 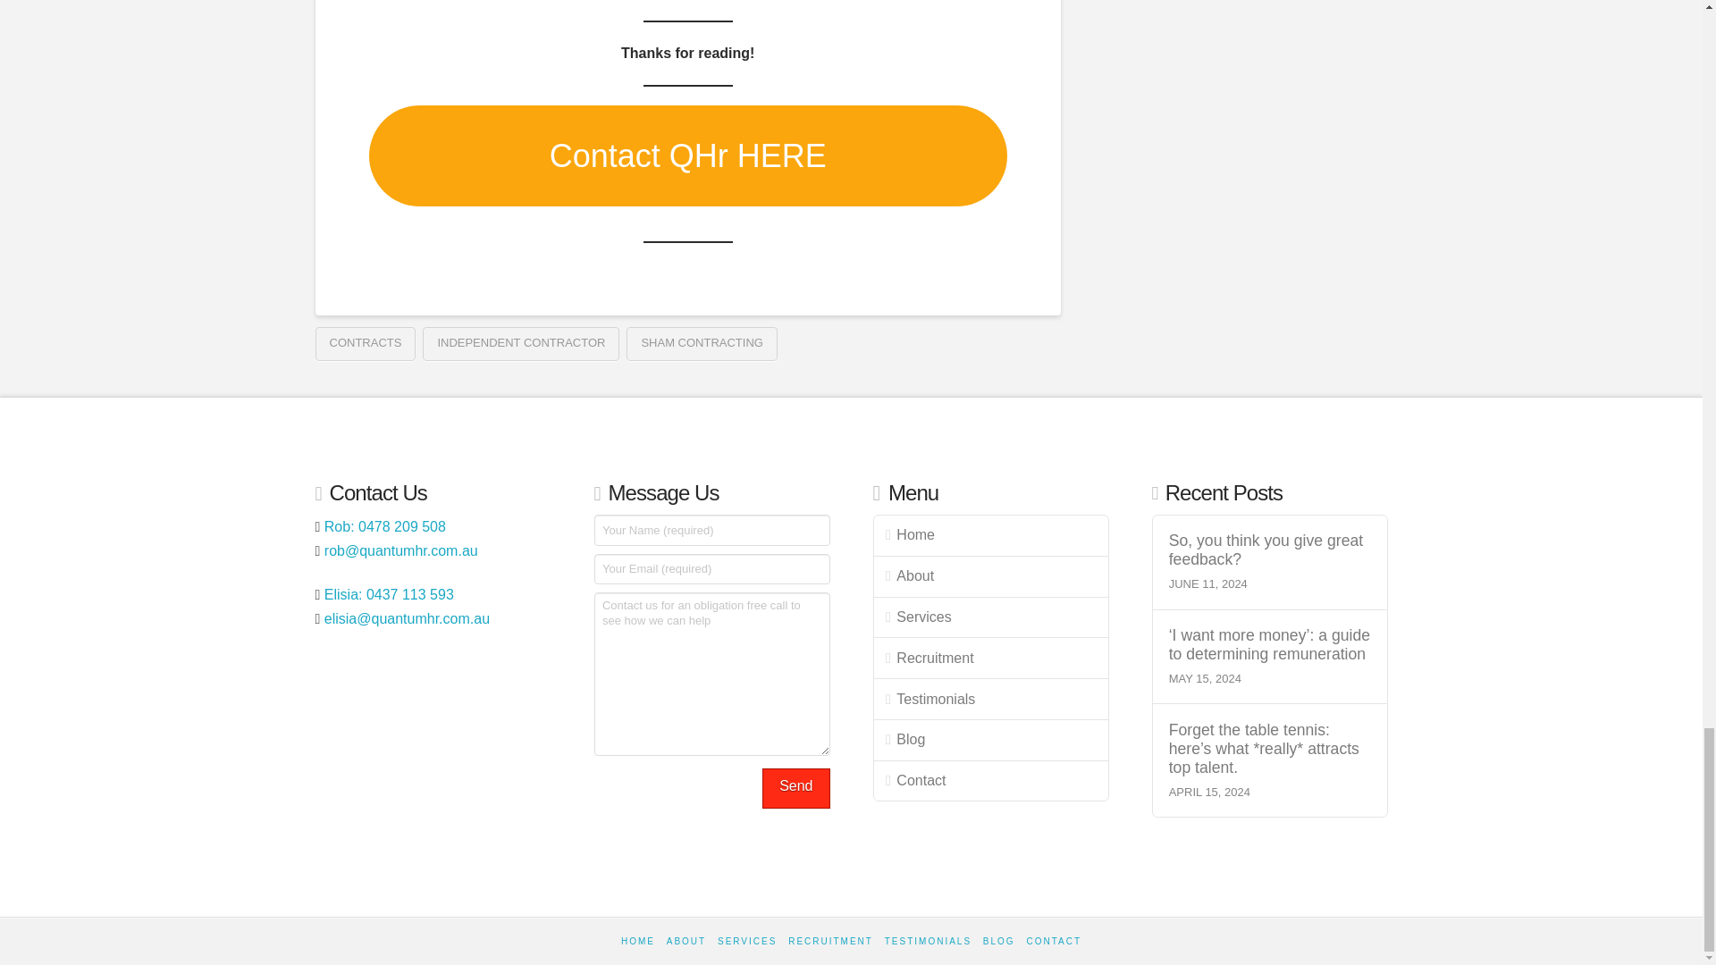 What do you see at coordinates (686, 155) in the screenshot?
I see `Contact QHr HERE` at bounding box center [686, 155].